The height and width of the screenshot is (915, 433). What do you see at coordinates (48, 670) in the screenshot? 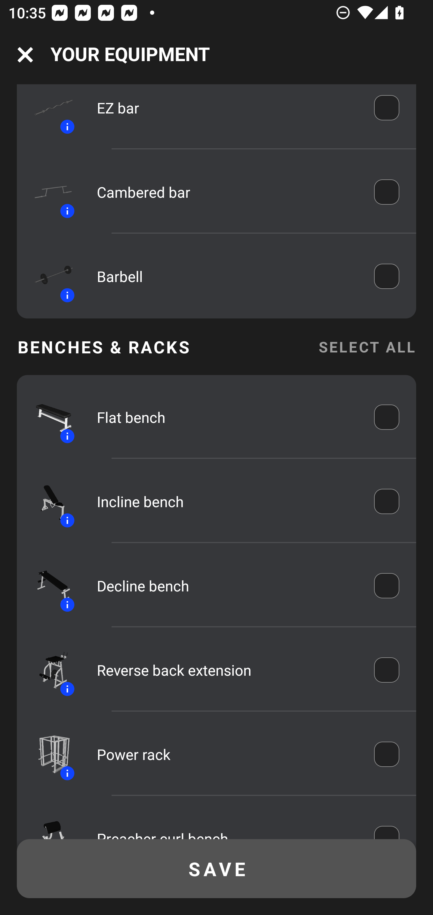
I see `Equipment icon Information icon` at bounding box center [48, 670].